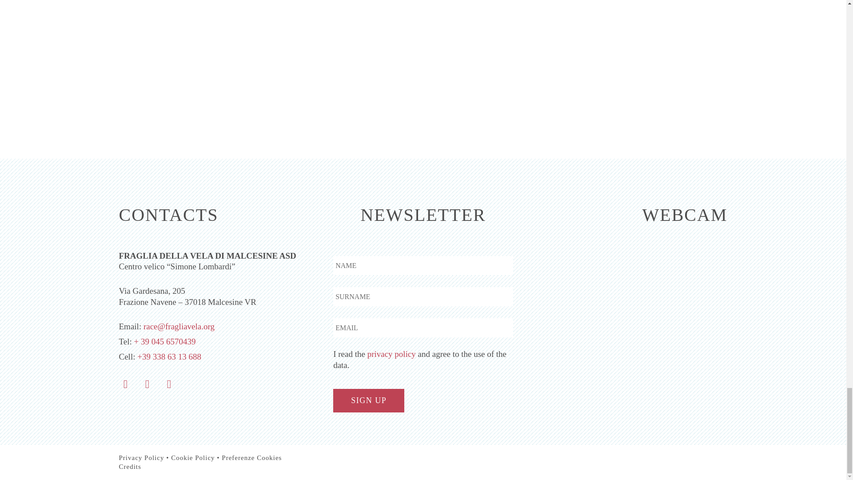  What do you see at coordinates (193, 458) in the screenshot?
I see `Cookie Policy ` at bounding box center [193, 458].